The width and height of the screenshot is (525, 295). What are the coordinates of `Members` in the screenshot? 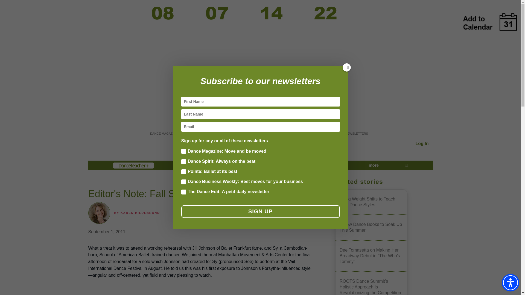 It's located at (133, 165).